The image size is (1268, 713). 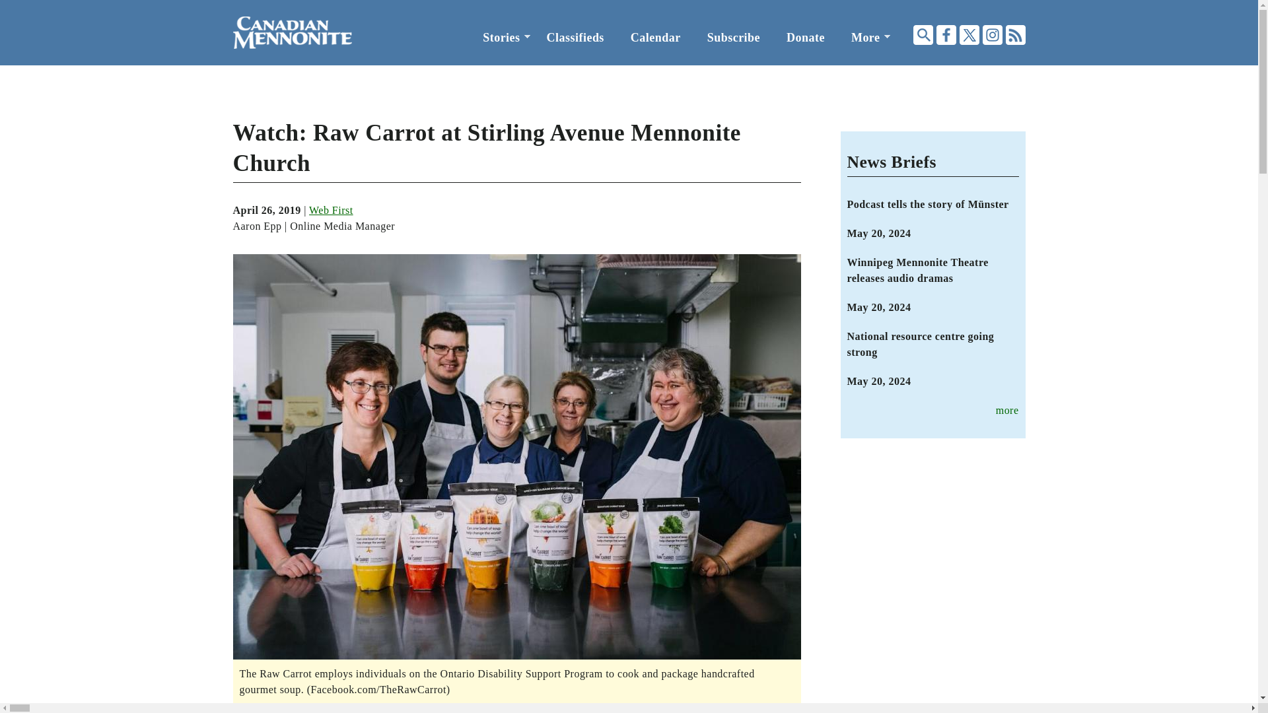 What do you see at coordinates (806, 38) in the screenshot?
I see `Donate` at bounding box center [806, 38].